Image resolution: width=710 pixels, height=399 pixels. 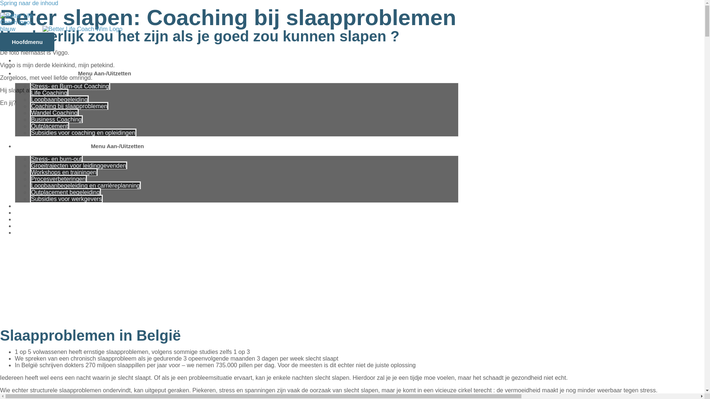 What do you see at coordinates (65, 192) in the screenshot?
I see `Outplacement begeleiding` at bounding box center [65, 192].